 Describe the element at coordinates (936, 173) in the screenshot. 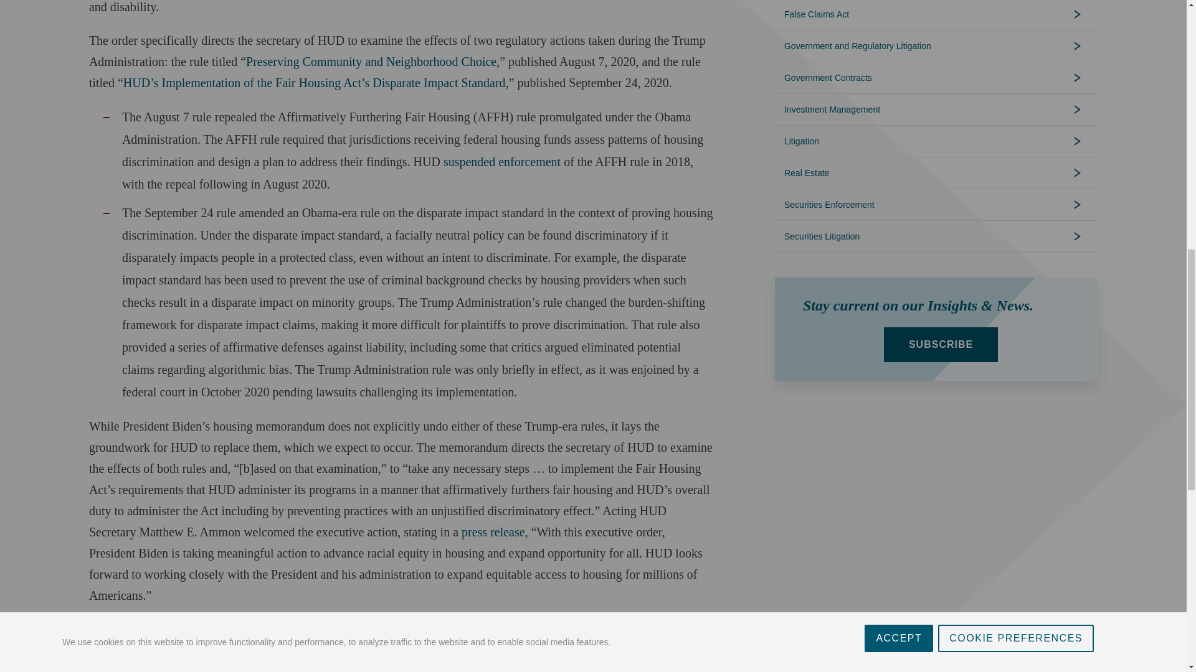

I see `Real Estate` at that location.